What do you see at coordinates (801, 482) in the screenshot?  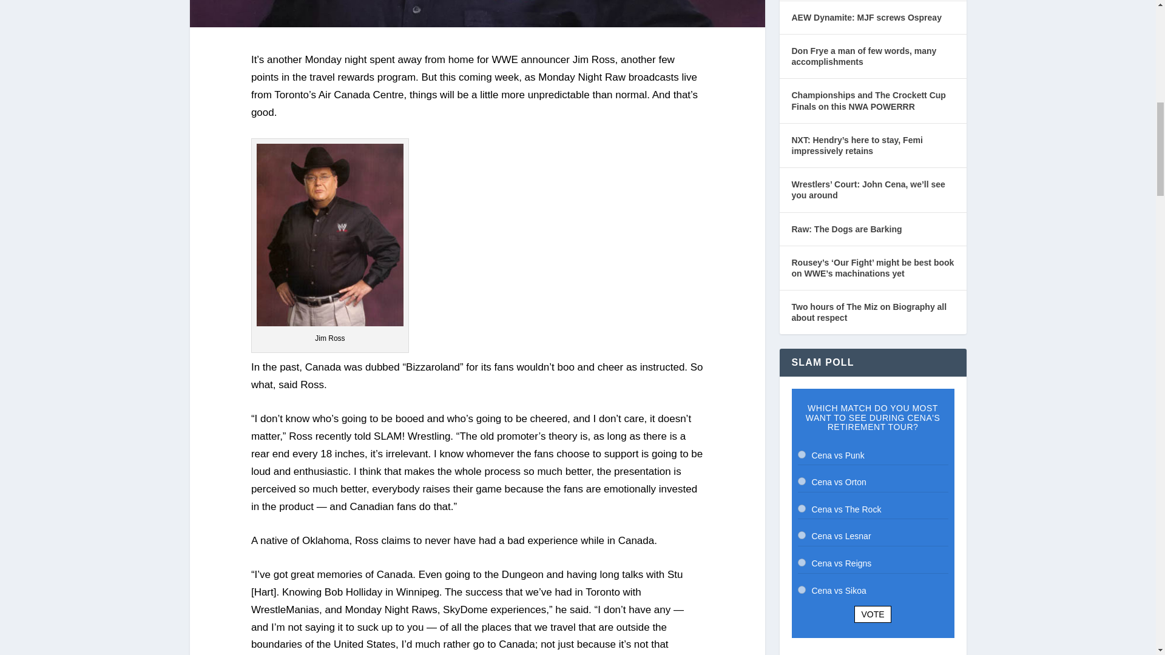 I see `6498` at bounding box center [801, 482].